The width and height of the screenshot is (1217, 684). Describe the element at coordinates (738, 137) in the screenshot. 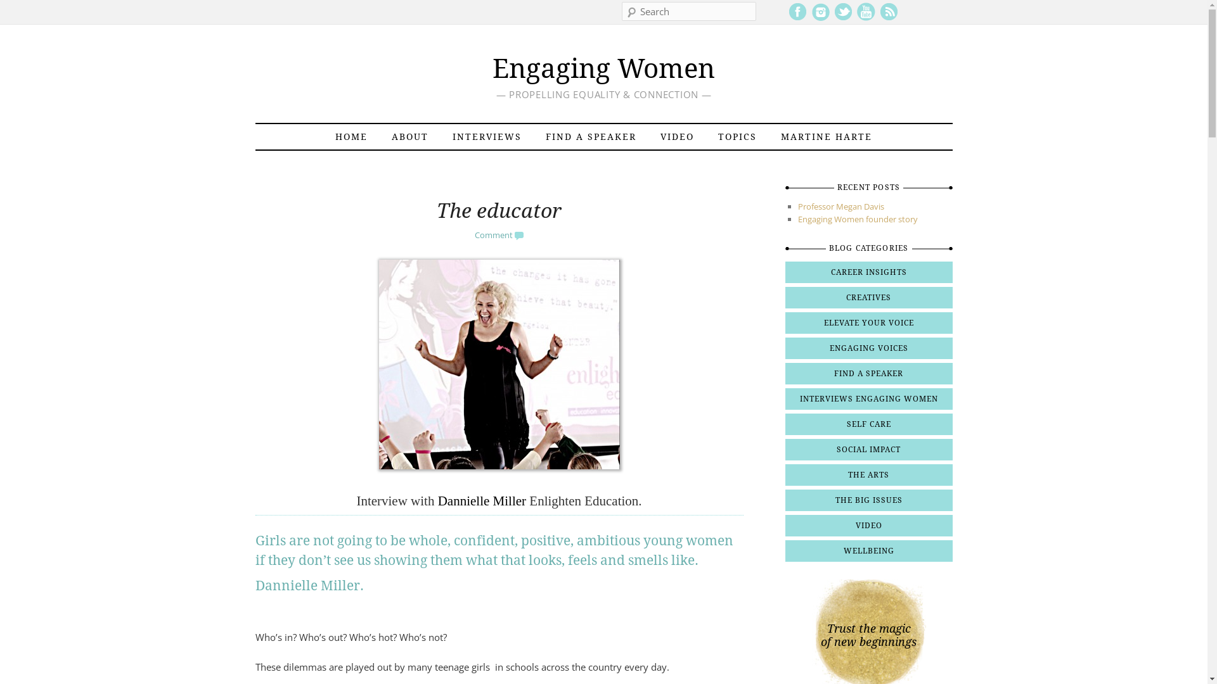

I see `TOPICS` at that location.